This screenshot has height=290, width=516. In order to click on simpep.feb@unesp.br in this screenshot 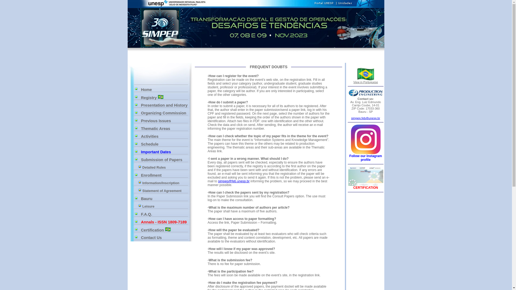, I will do `click(366, 118)`.